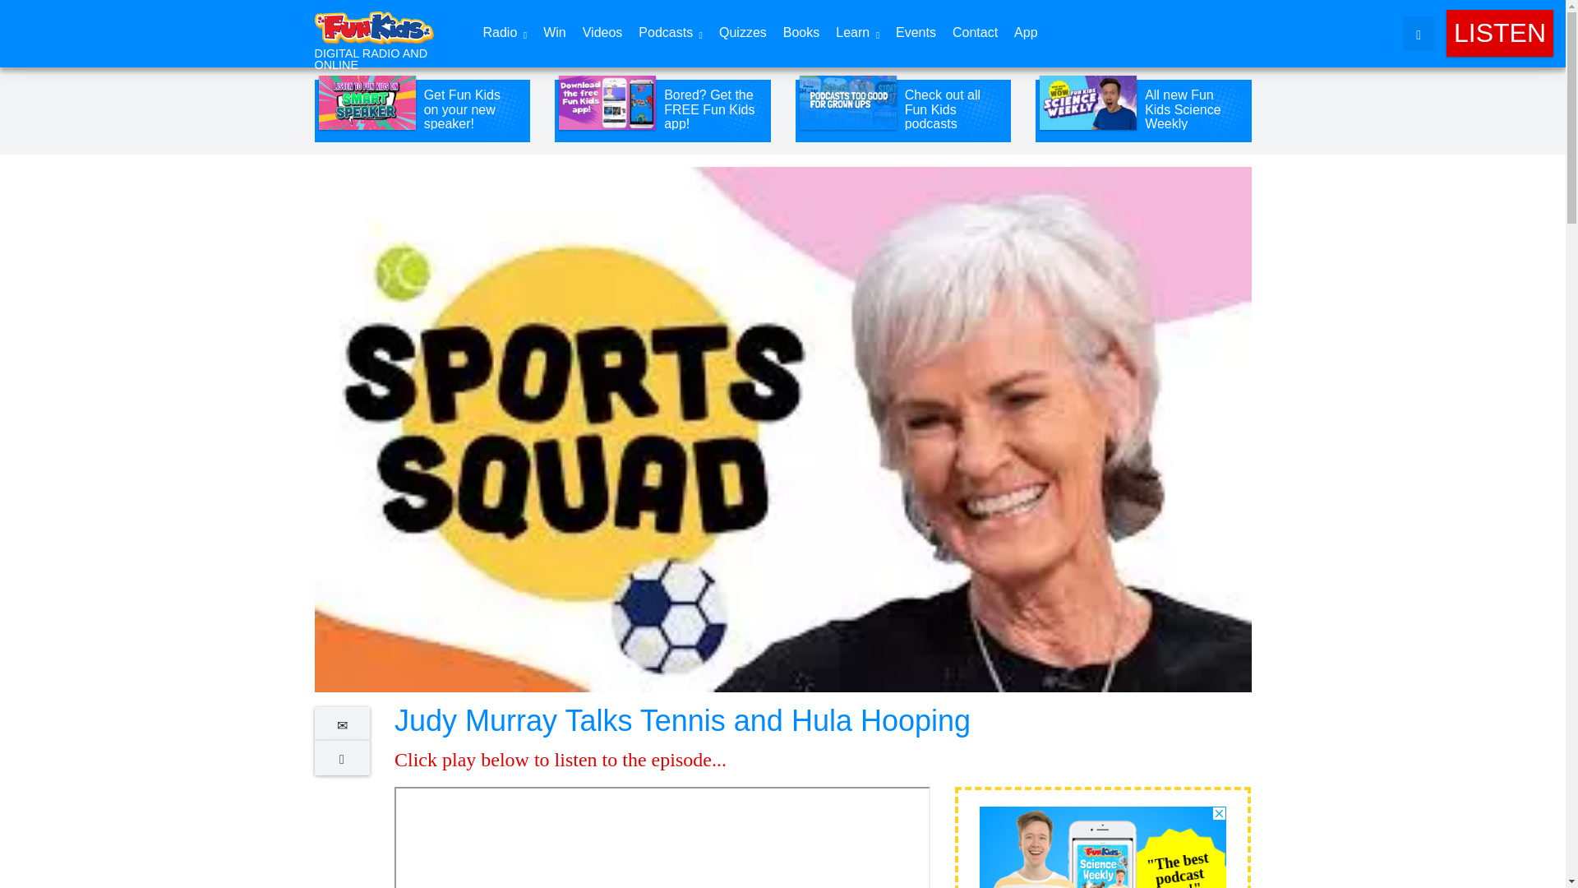  What do you see at coordinates (856, 34) in the screenshot?
I see `Learn` at bounding box center [856, 34].